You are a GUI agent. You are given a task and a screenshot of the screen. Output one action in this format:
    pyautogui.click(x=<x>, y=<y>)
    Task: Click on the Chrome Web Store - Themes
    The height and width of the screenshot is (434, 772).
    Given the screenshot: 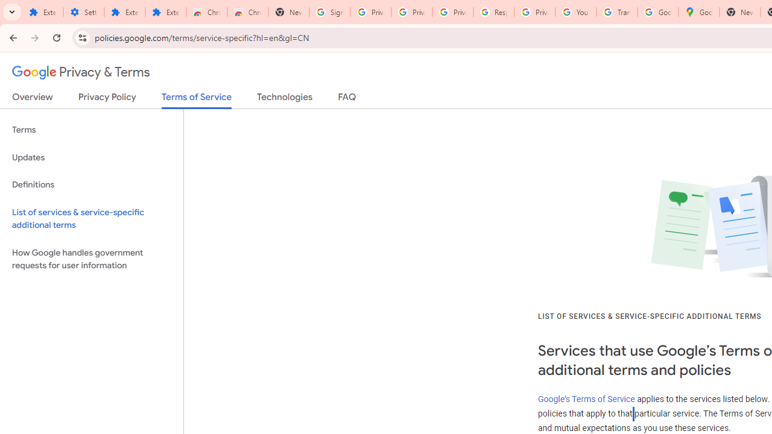 What is the action you would take?
    pyautogui.click(x=248, y=12)
    